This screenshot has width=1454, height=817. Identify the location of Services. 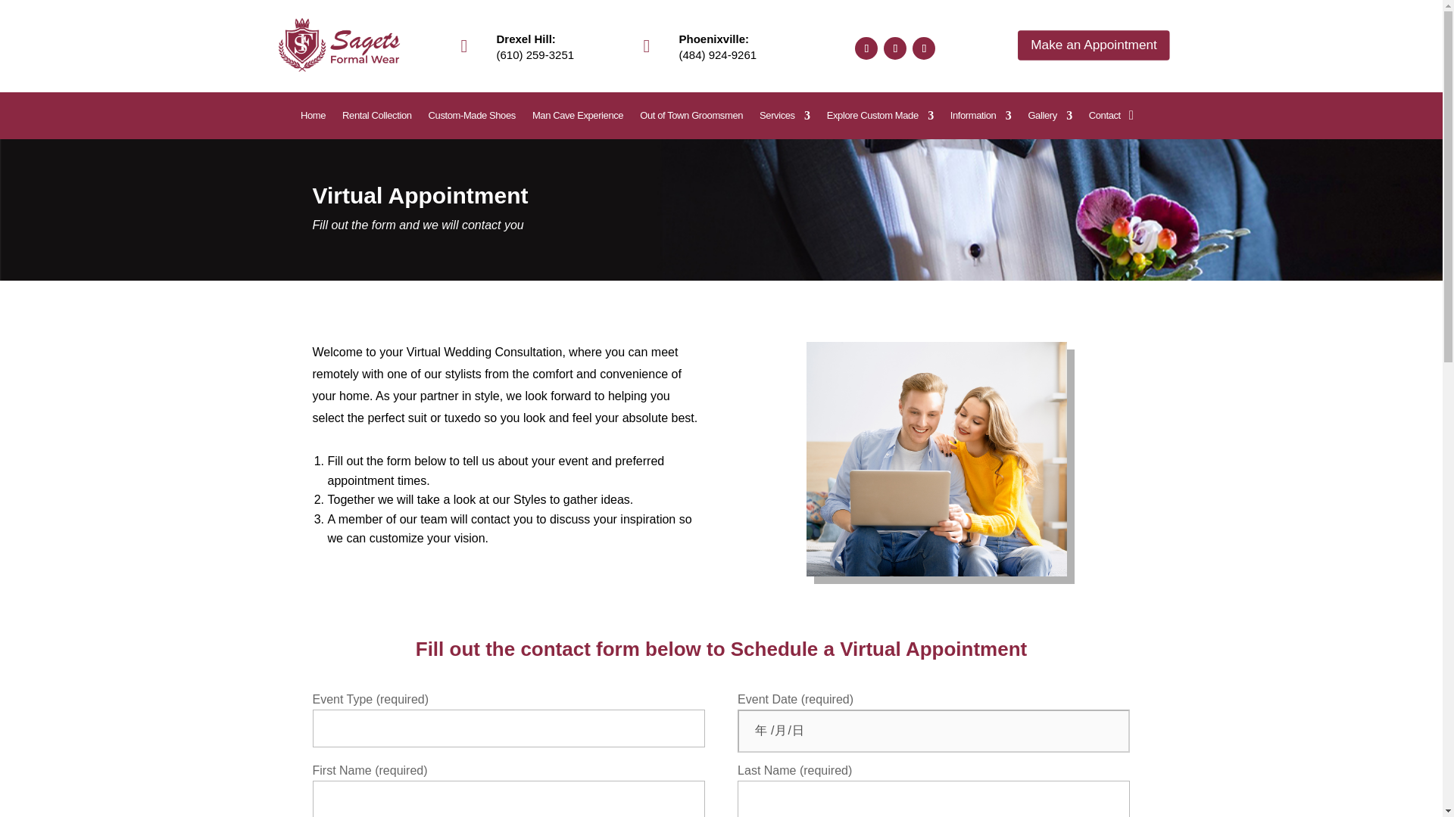
(785, 118).